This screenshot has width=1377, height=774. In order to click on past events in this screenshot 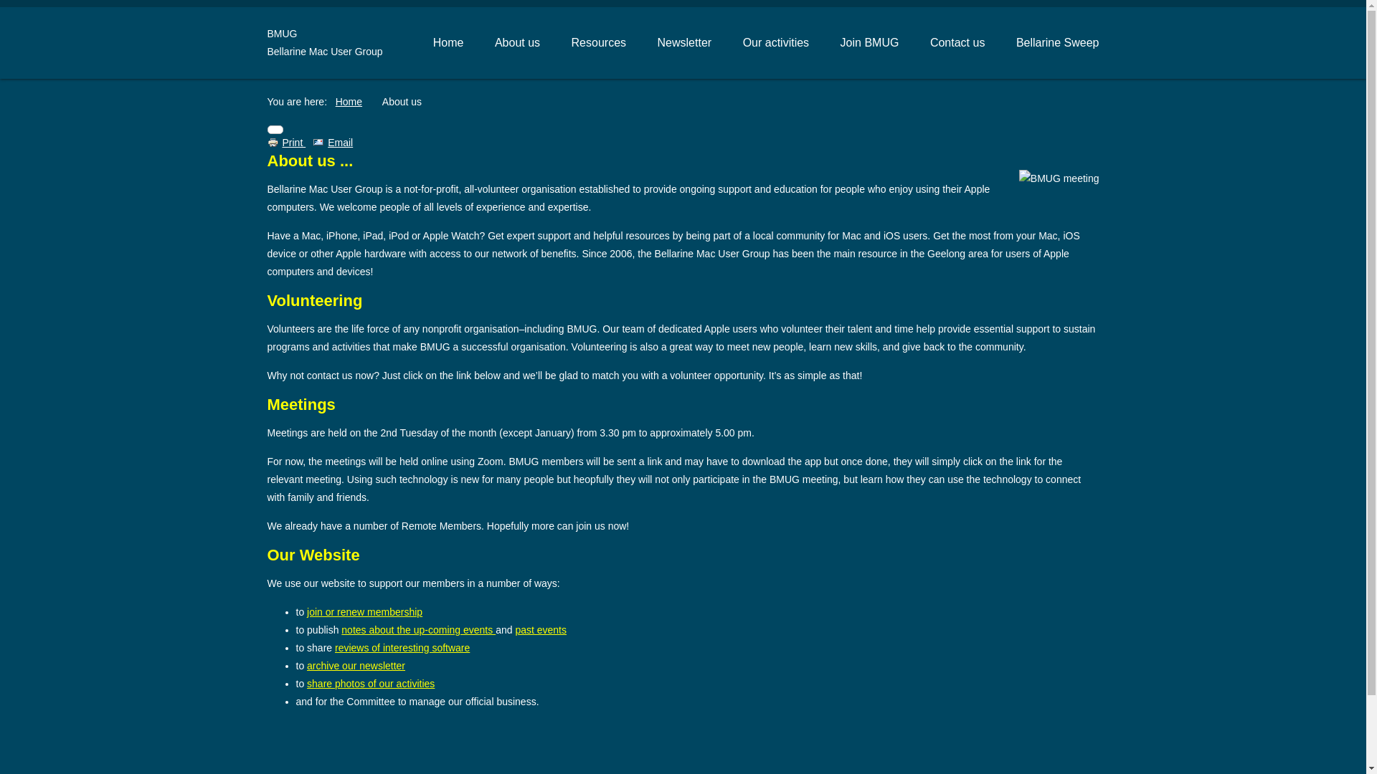, I will do `click(541, 630)`.